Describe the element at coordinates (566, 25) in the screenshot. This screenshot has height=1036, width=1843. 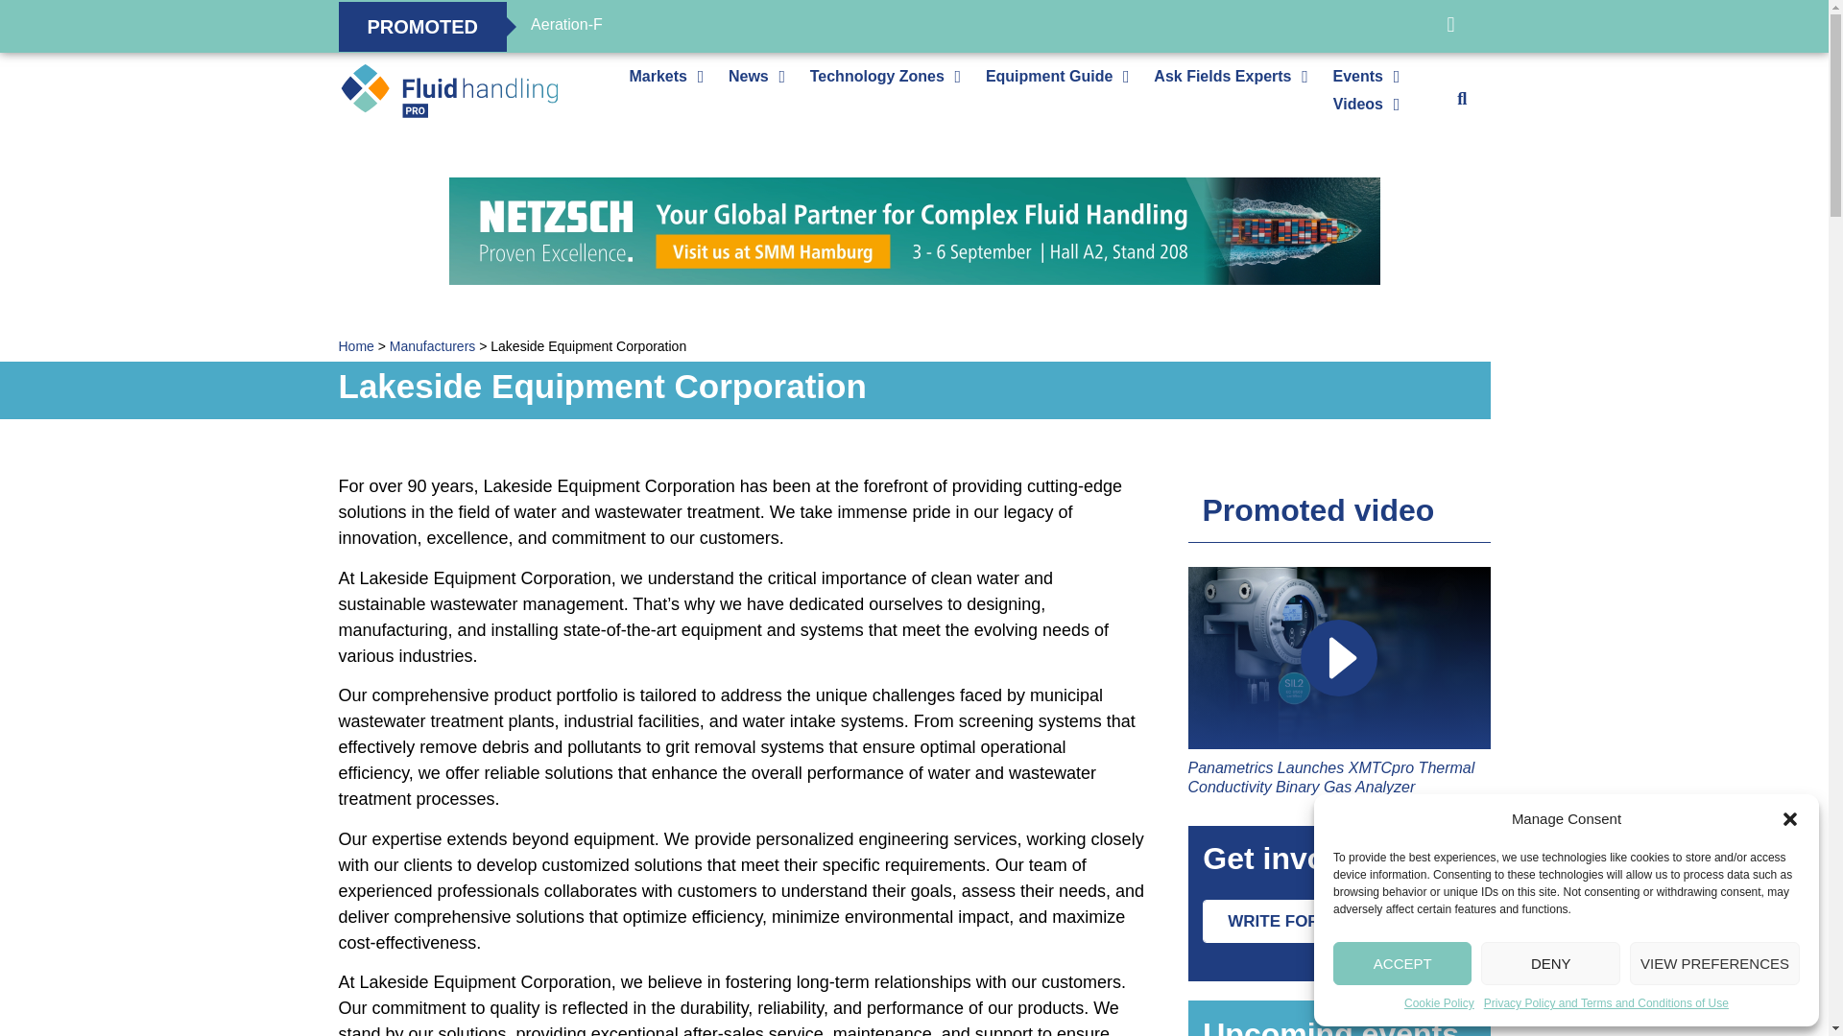
I see `Aeration-F` at that location.